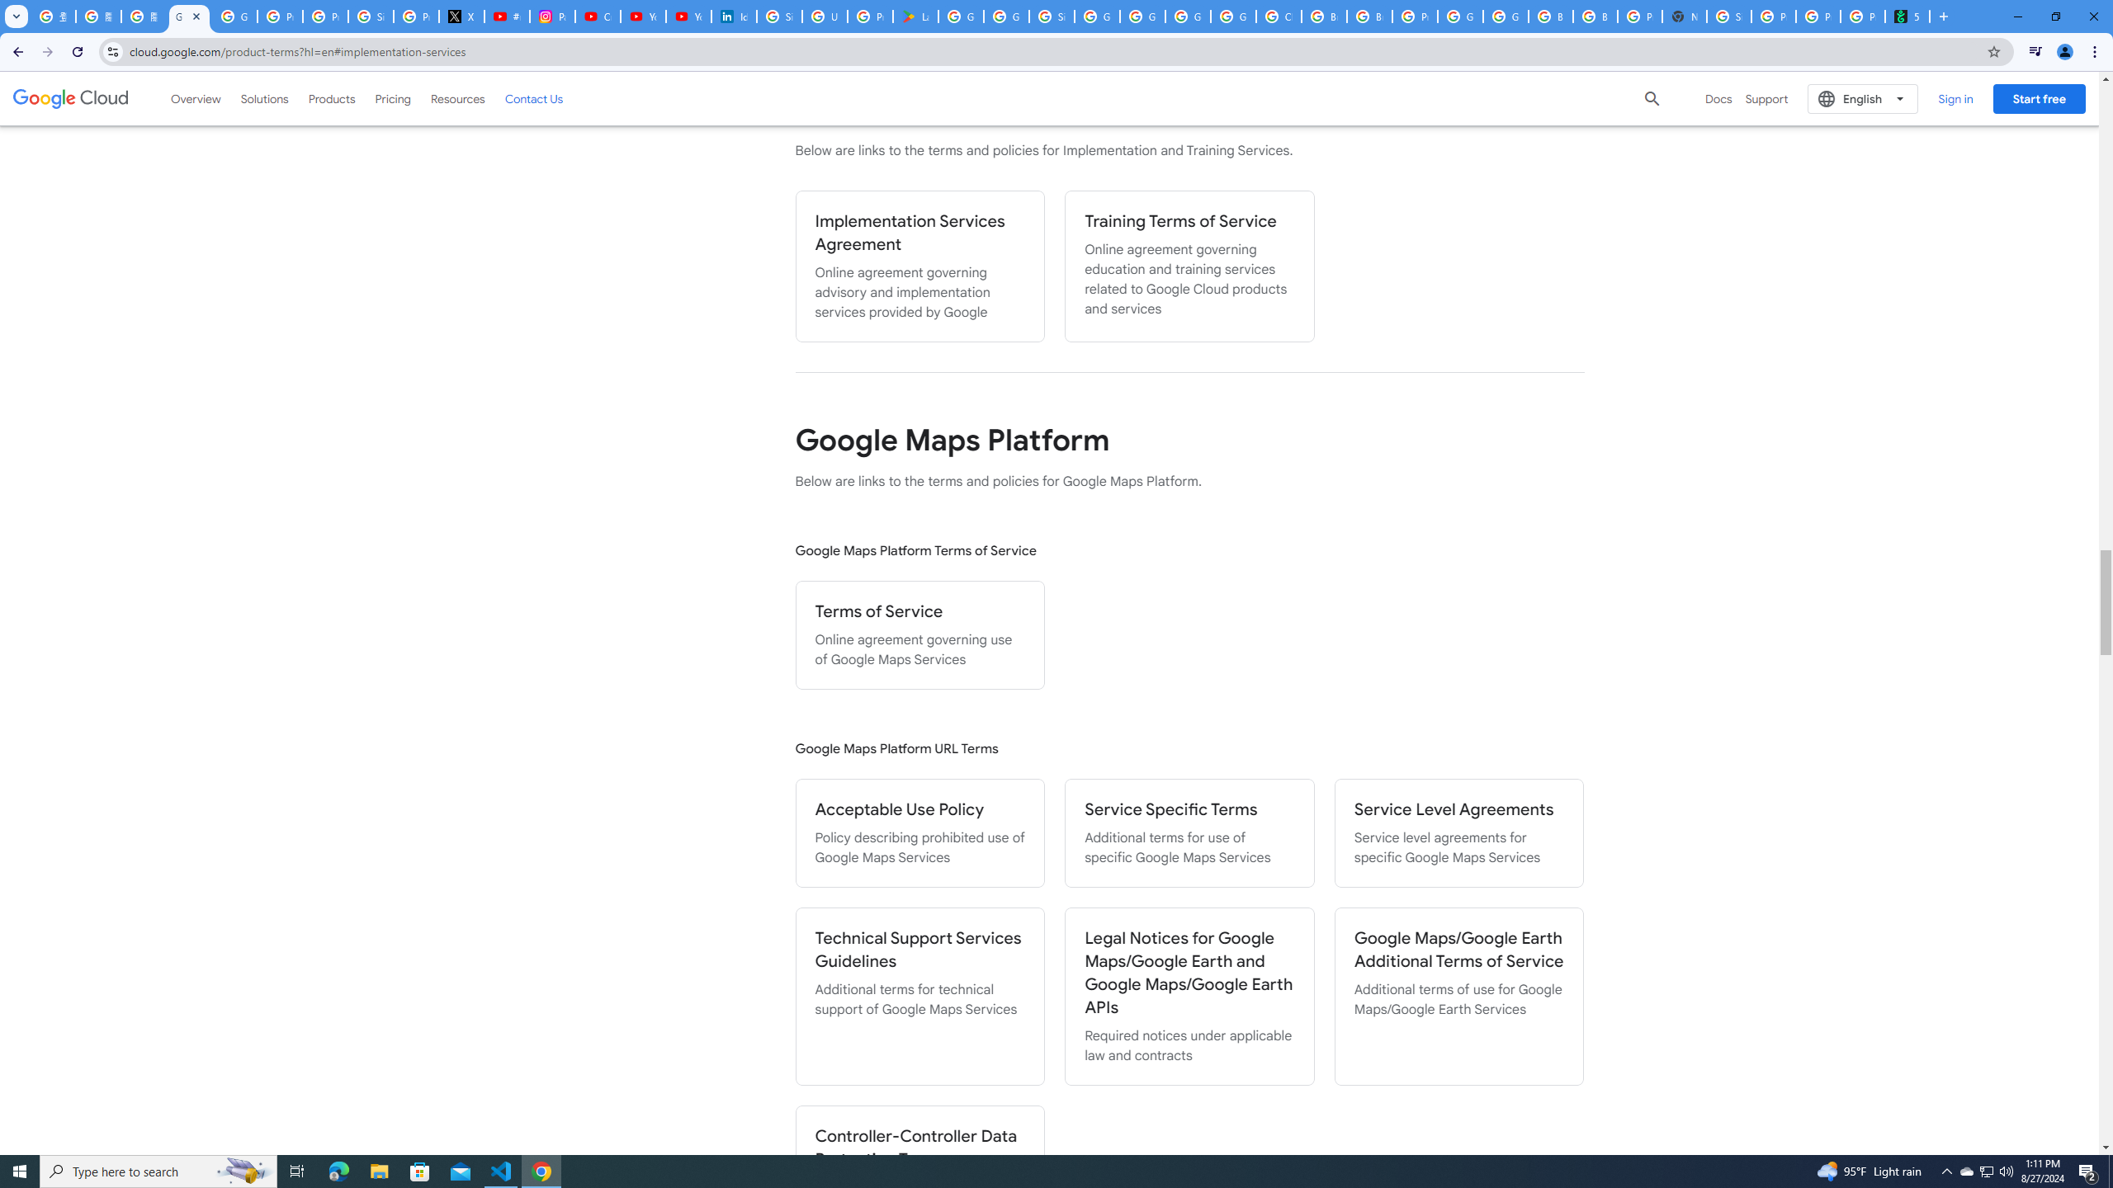  What do you see at coordinates (2039, 98) in the screenshot?
I see `Start free` at bounding box center [2039, 98].